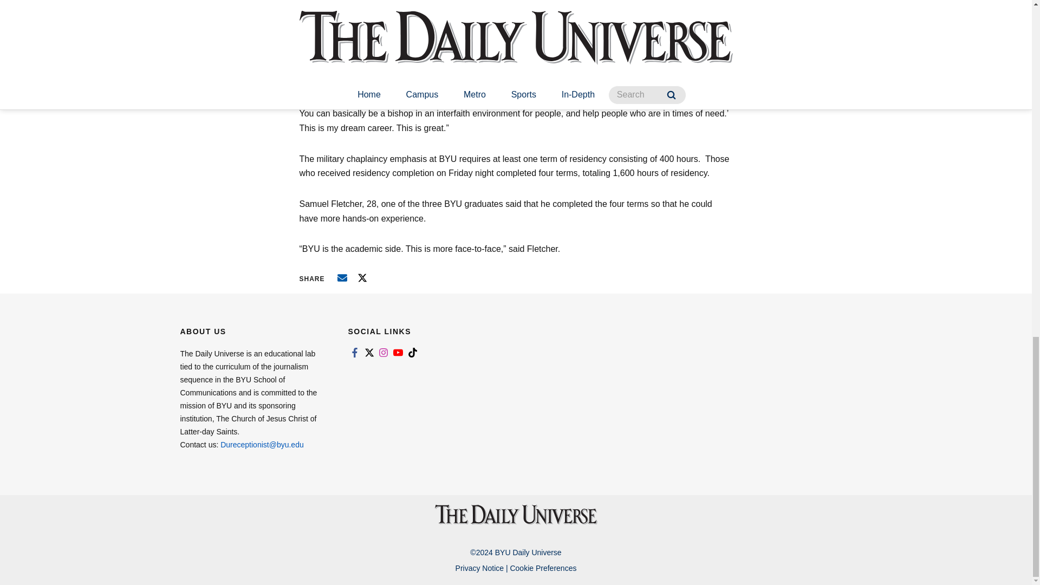 The height and width of the screenshot is (585, 1040). Describe the element at coordinates (479, 568) in the screenshot. I see `Privacy Notice` at that location.